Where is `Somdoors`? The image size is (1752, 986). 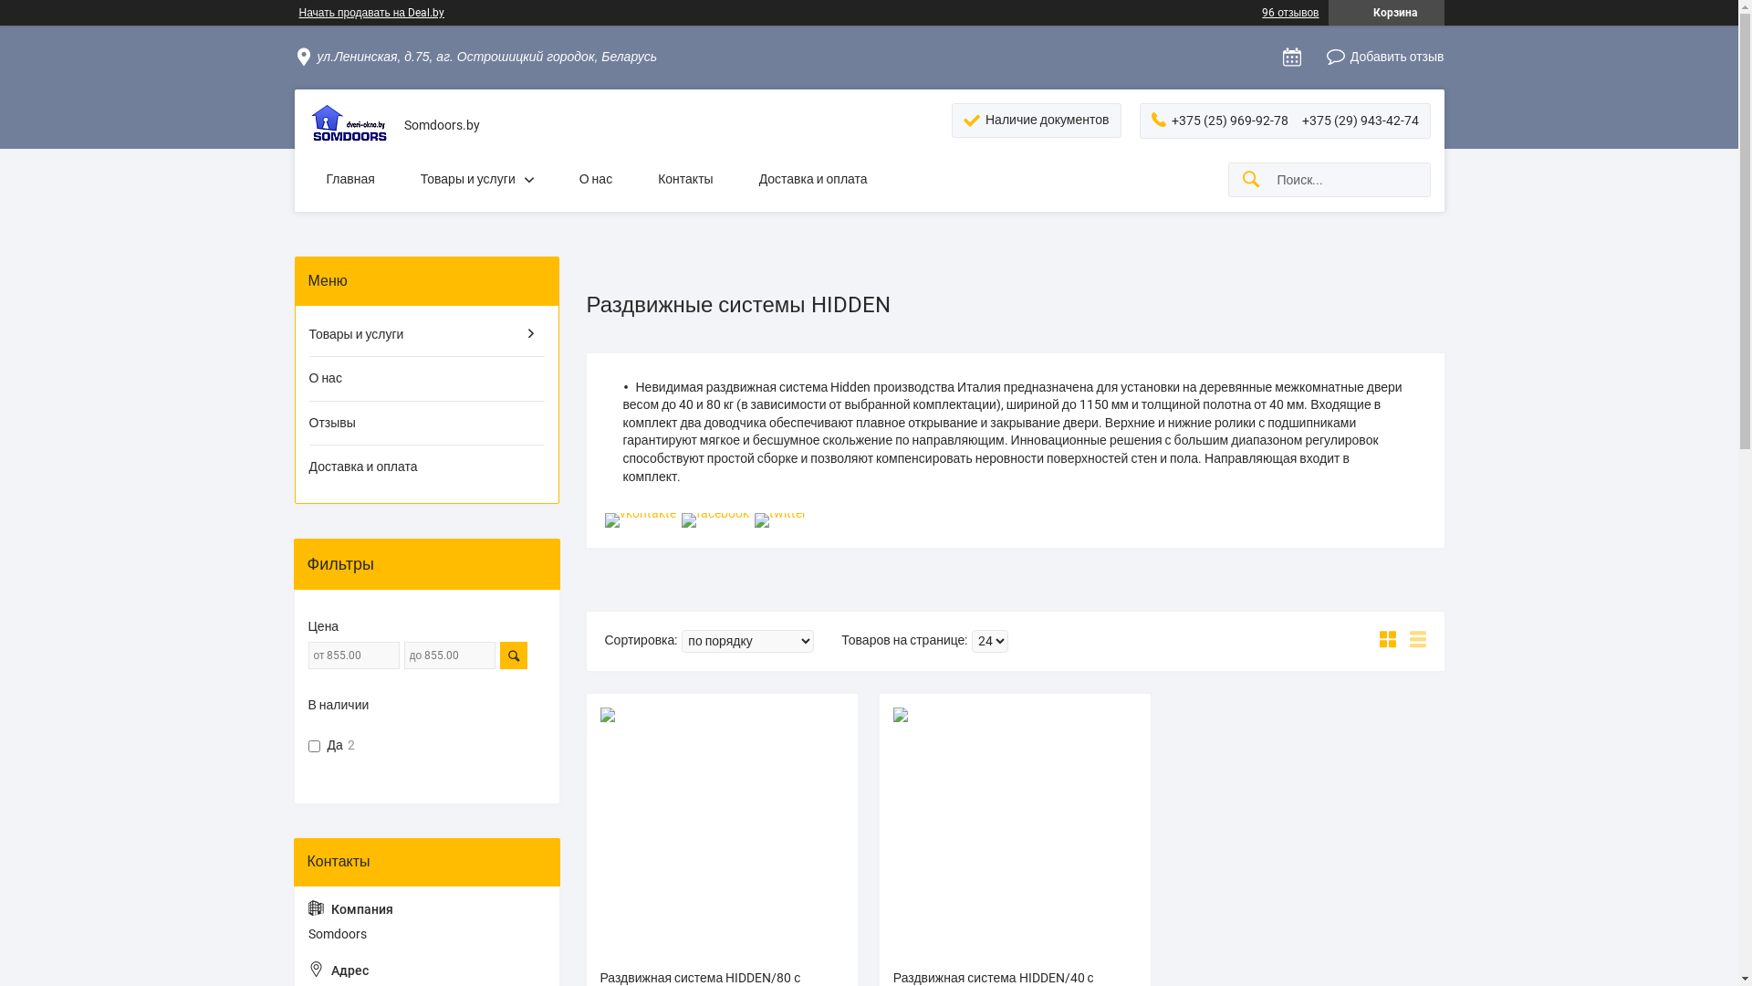
Somdoors is located at coordinates (349, 126).